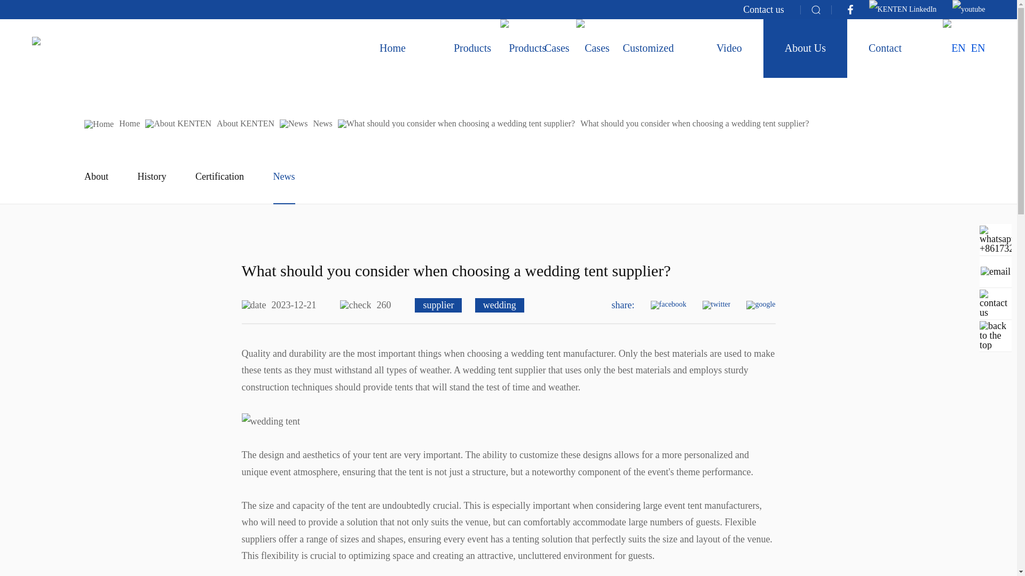 The image size is (1025, 576). Describe the element at coordinates (903, 10) in the screenshot. I see `KENTEN LinkedIn` at that location.